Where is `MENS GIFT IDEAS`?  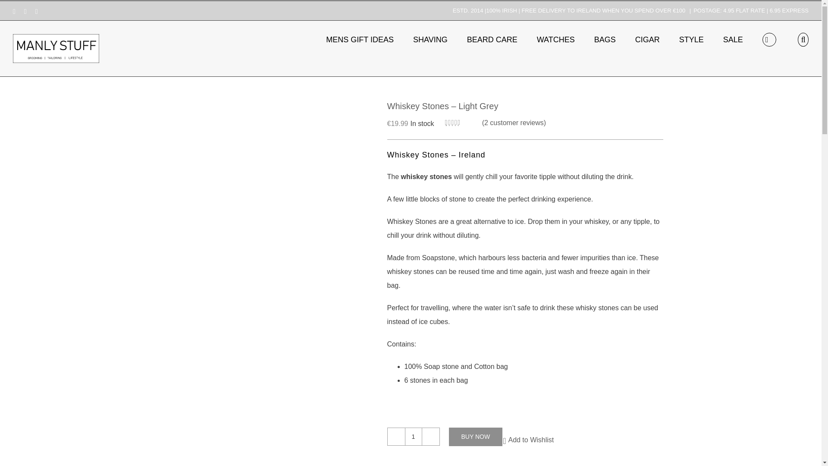
MENS GIFT IDEAS is located at coordinates (360, 38).